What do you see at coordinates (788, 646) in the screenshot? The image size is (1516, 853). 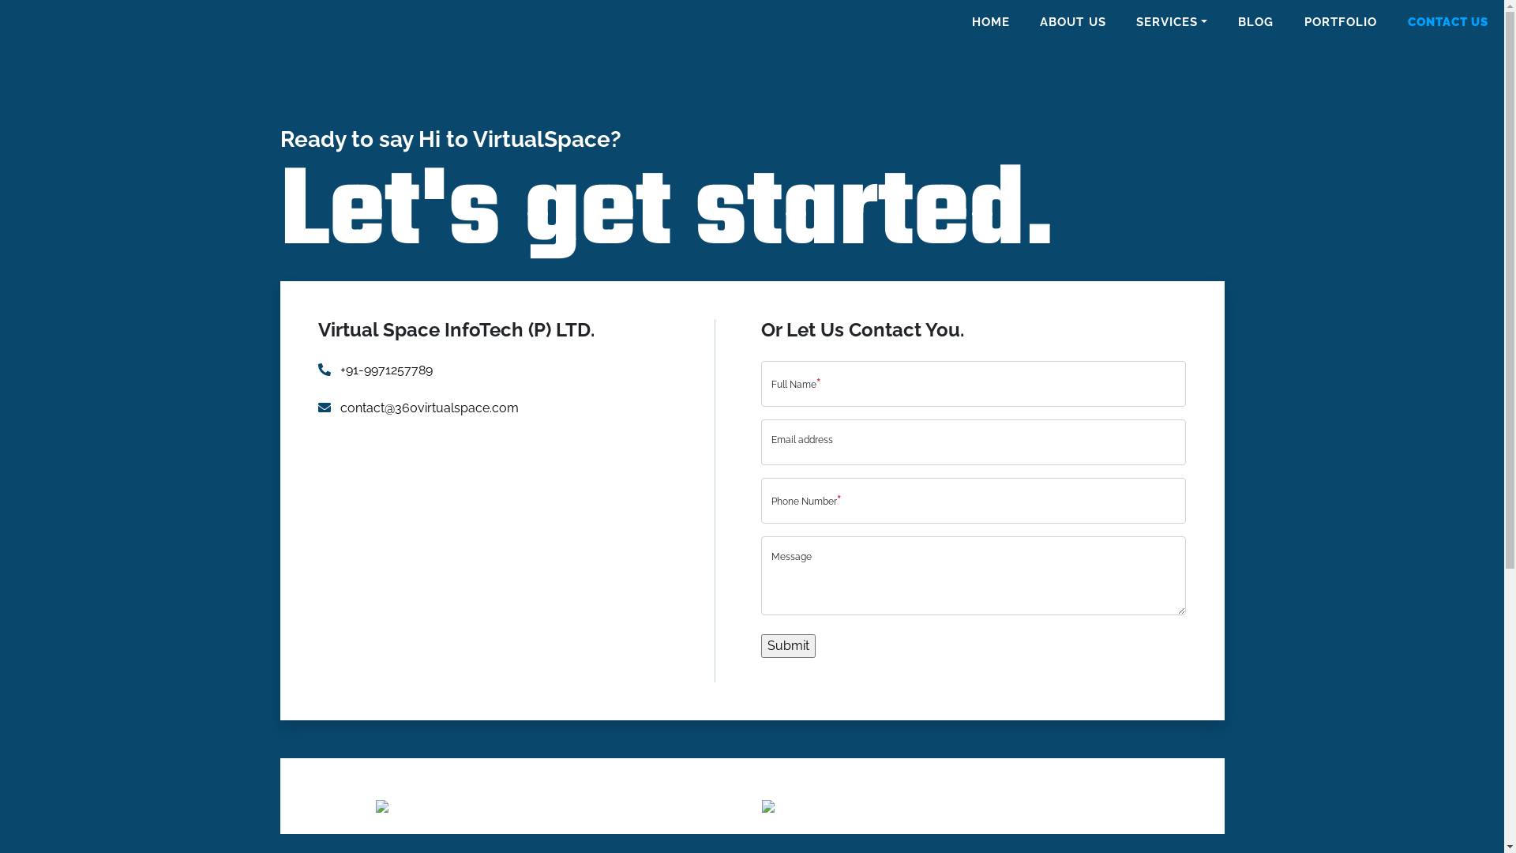 I see `Submit` at bounding box center [788, 646].